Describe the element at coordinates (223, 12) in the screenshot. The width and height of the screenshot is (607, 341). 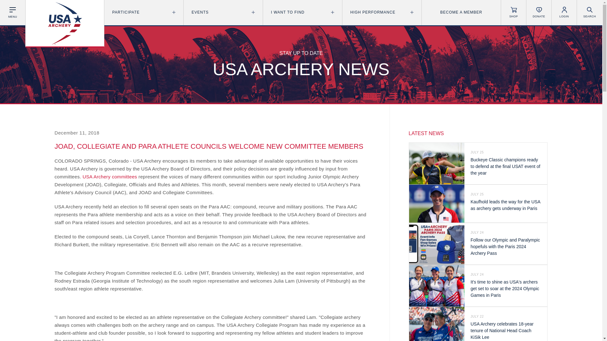
I see `EVENTS` at that location.